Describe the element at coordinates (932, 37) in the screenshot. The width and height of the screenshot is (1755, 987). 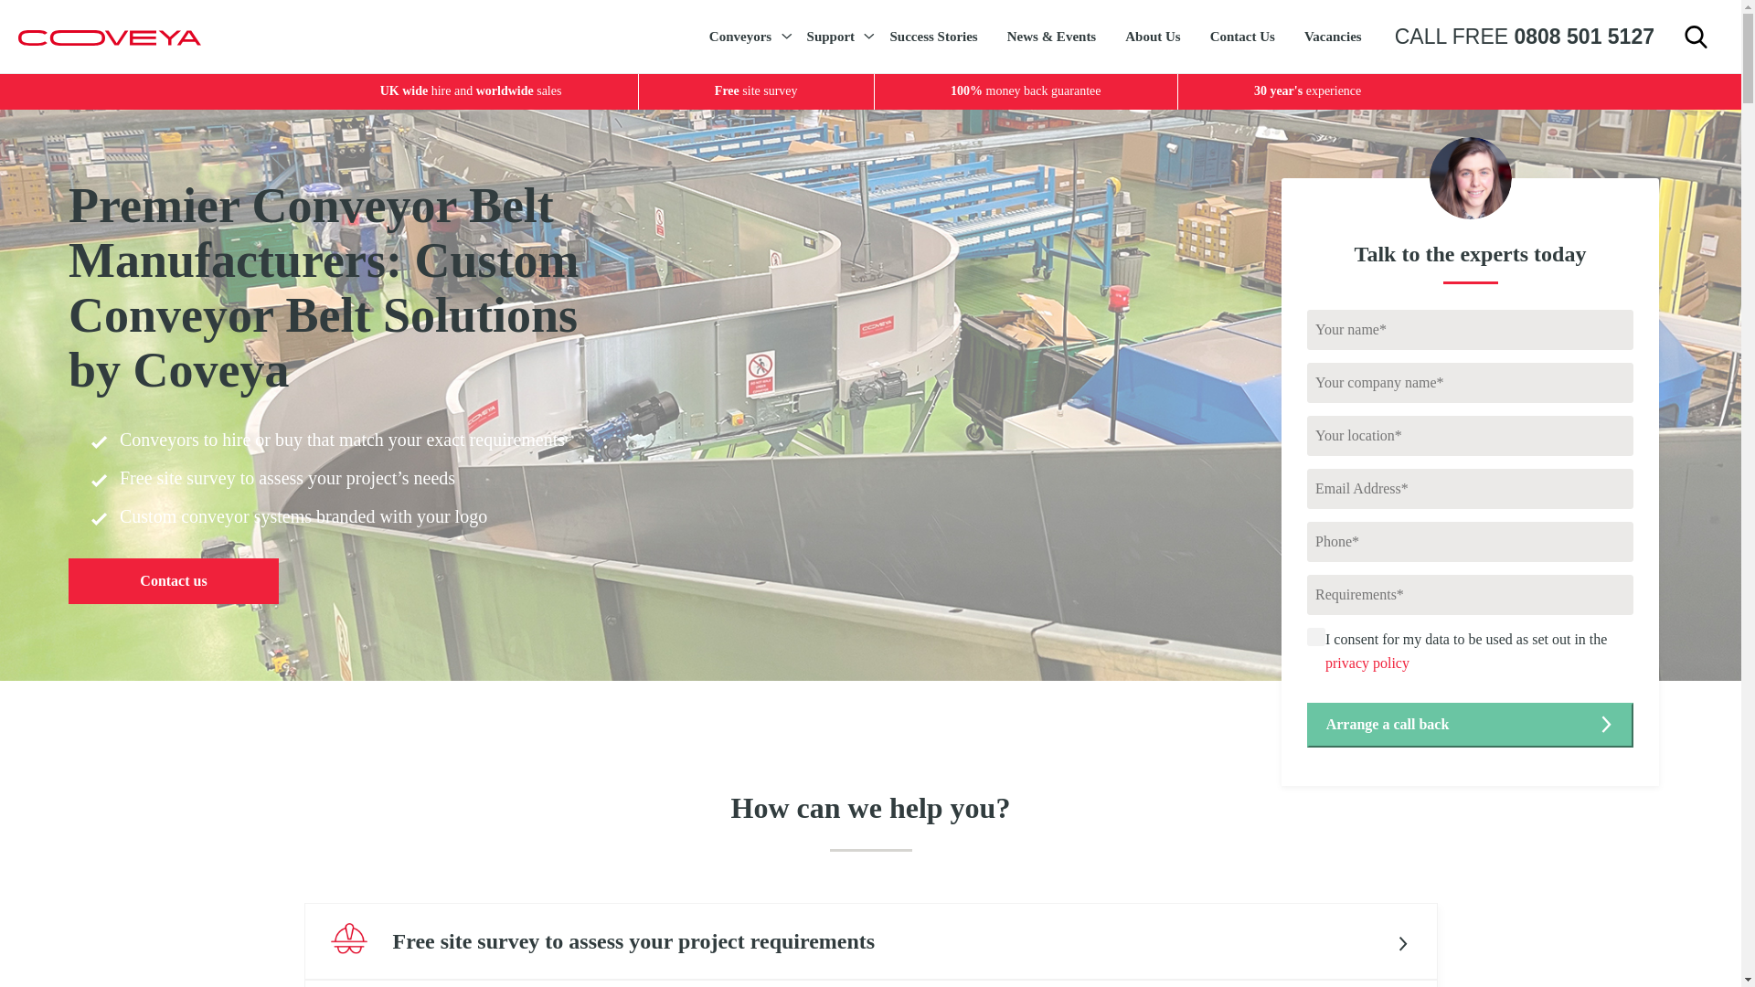
I see `Success Stories` at that location.